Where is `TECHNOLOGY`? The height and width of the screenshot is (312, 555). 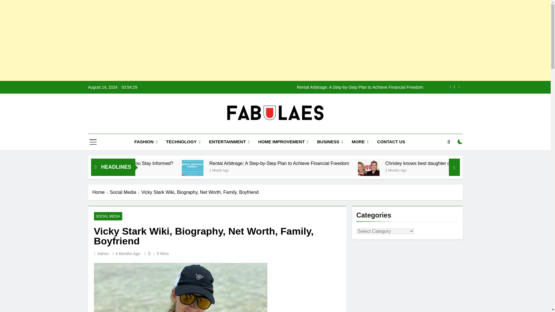
TECHNOLOGY is located at coordinates (183, 142).